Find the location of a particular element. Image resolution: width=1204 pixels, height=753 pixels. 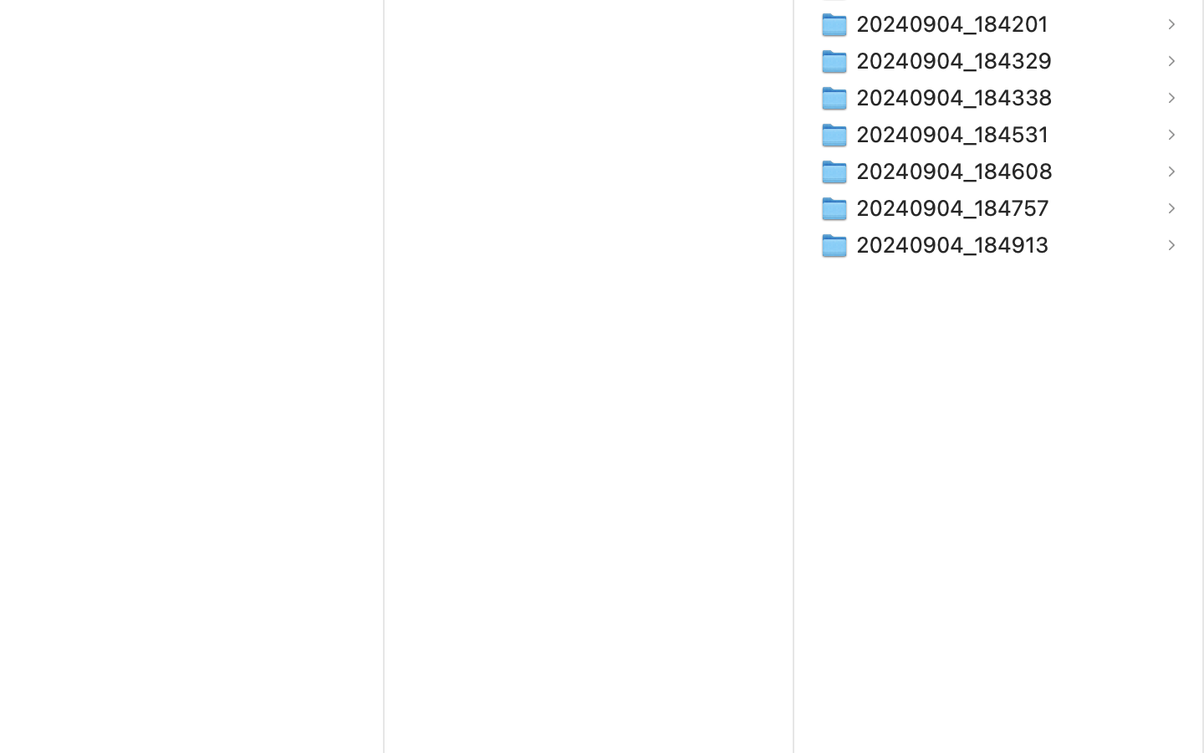

20240904_184531 is located at coordinates (956, 134).